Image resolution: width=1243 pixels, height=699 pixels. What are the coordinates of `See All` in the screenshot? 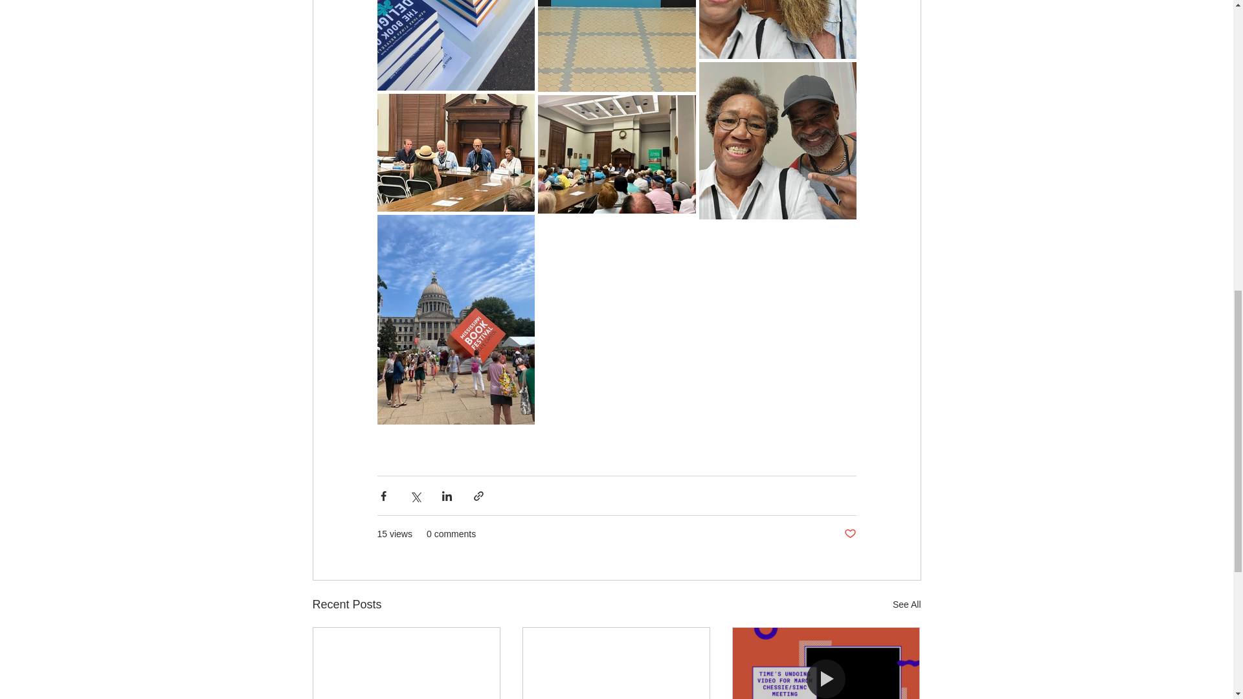 It's located at (906, 605).